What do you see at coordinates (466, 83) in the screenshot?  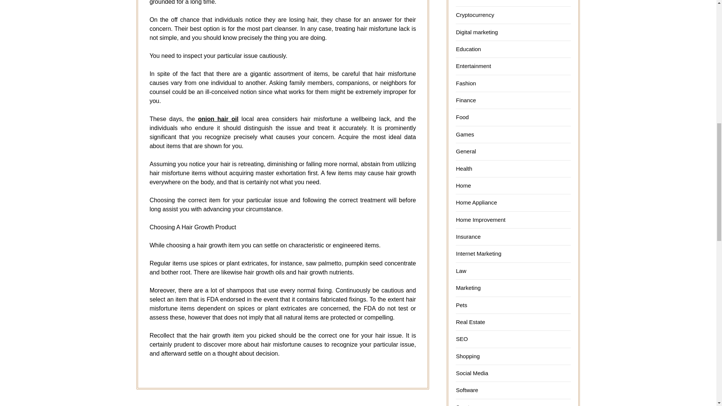 I see `Fashion` at bounding box center [466, 83].